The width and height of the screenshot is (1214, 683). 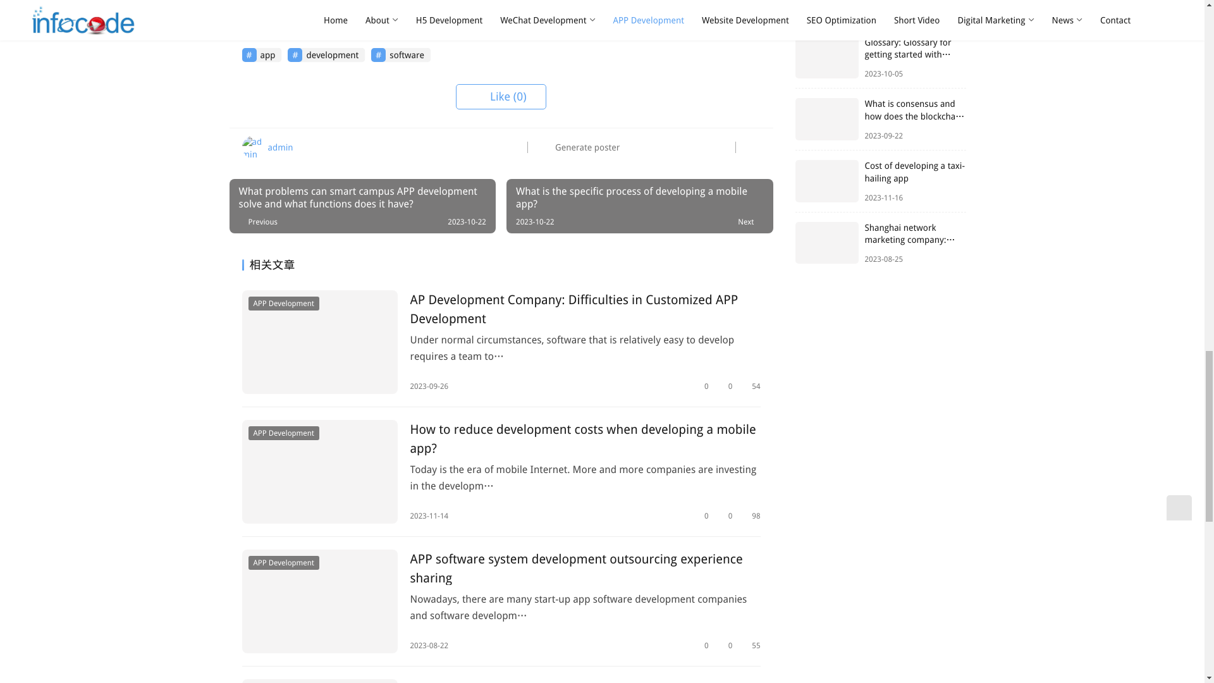 What do you see at coordinates (639, 206) in the screenshot?
I see `What is the specific process of developing a mobile app?` at bounding box center [639, 206].